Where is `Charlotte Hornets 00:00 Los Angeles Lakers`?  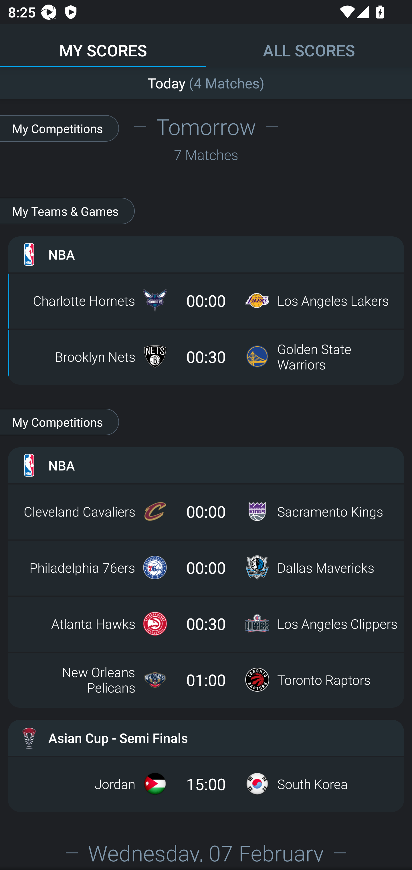 Charlotte Hornets 00:00 Los Angeles Lakers is located at coordinates (206, 300).